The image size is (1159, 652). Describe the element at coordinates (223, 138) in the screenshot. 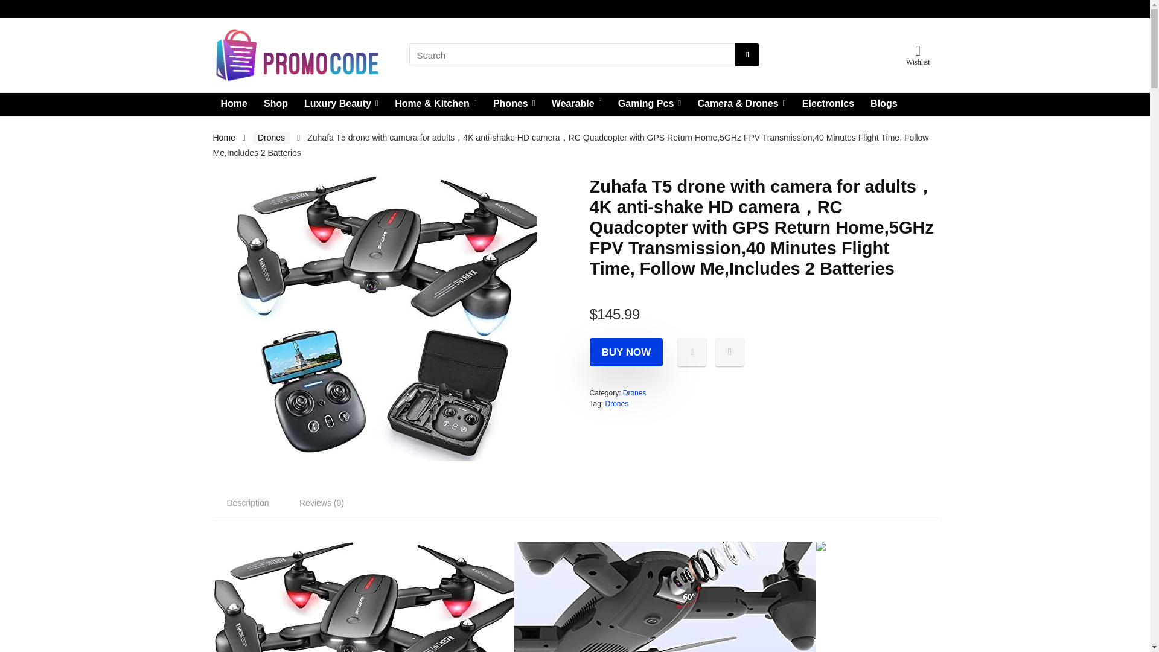

I see `Home` at that location.